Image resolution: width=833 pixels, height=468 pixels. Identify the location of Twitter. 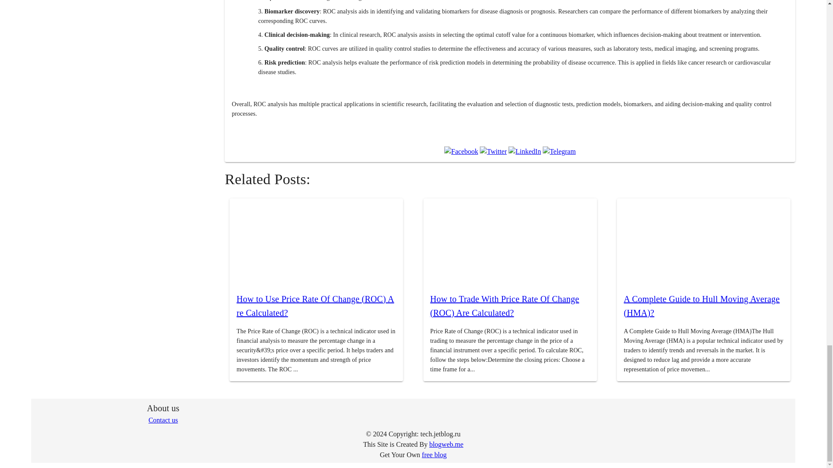
(493, 152).